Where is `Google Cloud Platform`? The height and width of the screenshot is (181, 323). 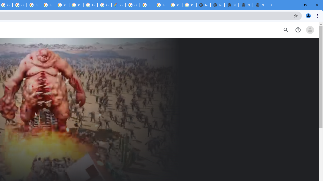 Google Cloud Platform is located at coordinates (104, 5).